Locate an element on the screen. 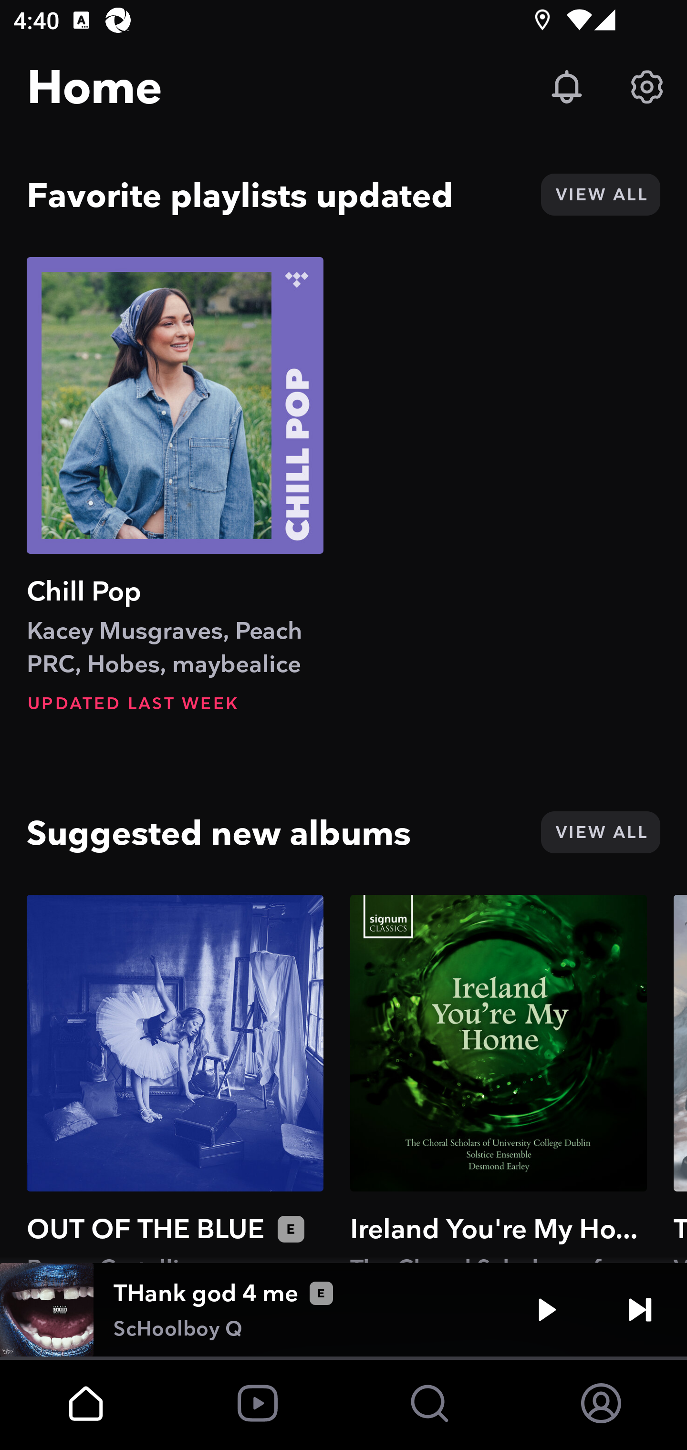  OUT OF THE BLUE Brynn Cartelli is located at coordinates (175, 1078).